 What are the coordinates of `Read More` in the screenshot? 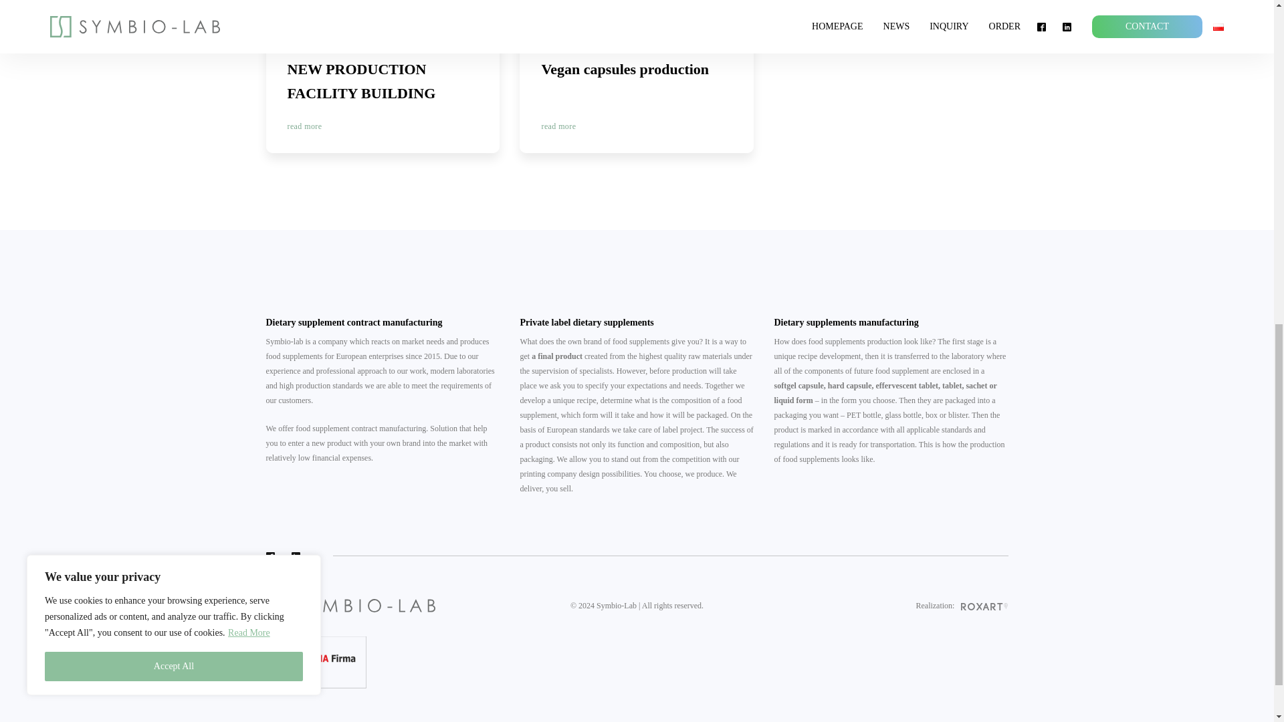 It's located at (174, 37).